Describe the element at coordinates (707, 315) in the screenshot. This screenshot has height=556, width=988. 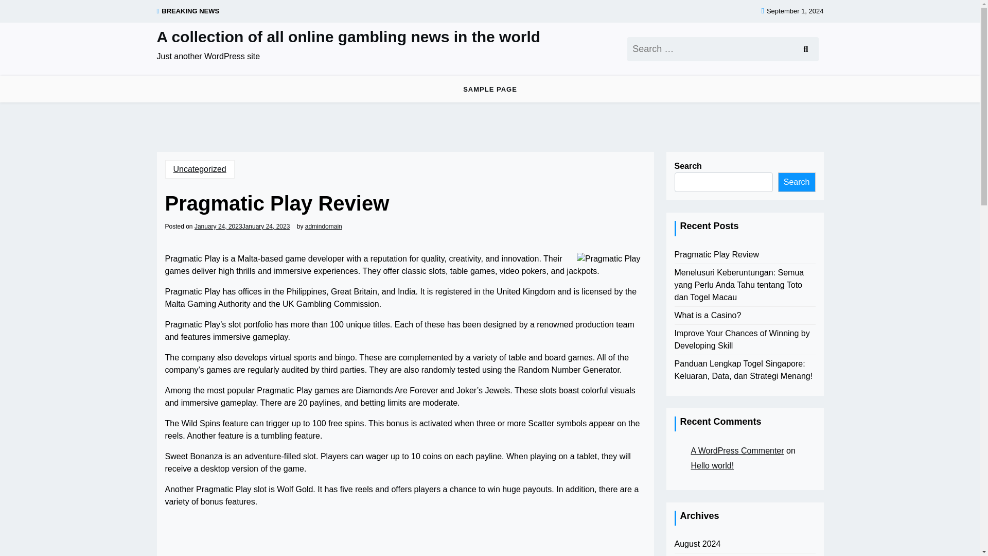
I see `What is a Casino?` at that location.